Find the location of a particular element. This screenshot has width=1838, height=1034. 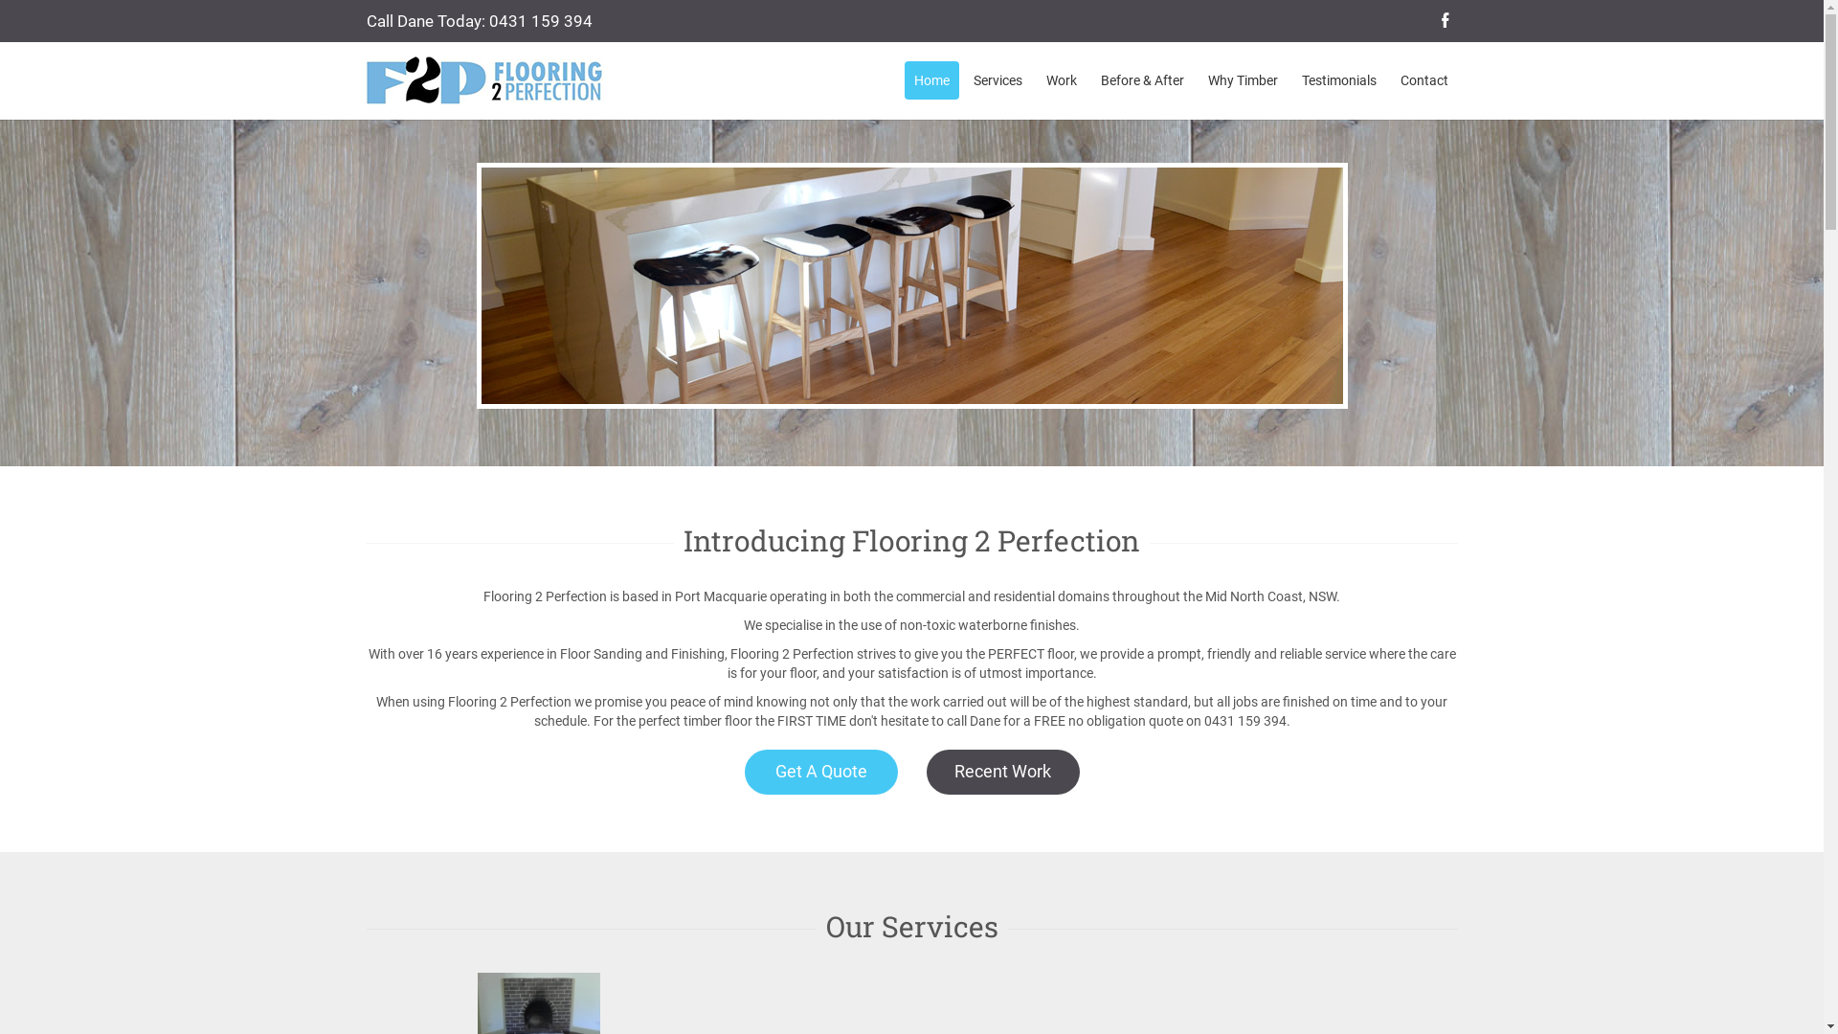

Home is located at coordinates (930, 80).